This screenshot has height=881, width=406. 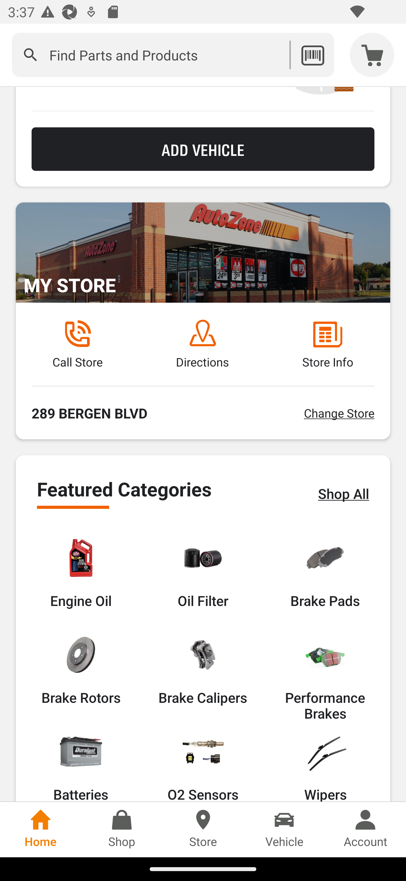 I want to click on O2 Sensors, so click(x=203, y=766).